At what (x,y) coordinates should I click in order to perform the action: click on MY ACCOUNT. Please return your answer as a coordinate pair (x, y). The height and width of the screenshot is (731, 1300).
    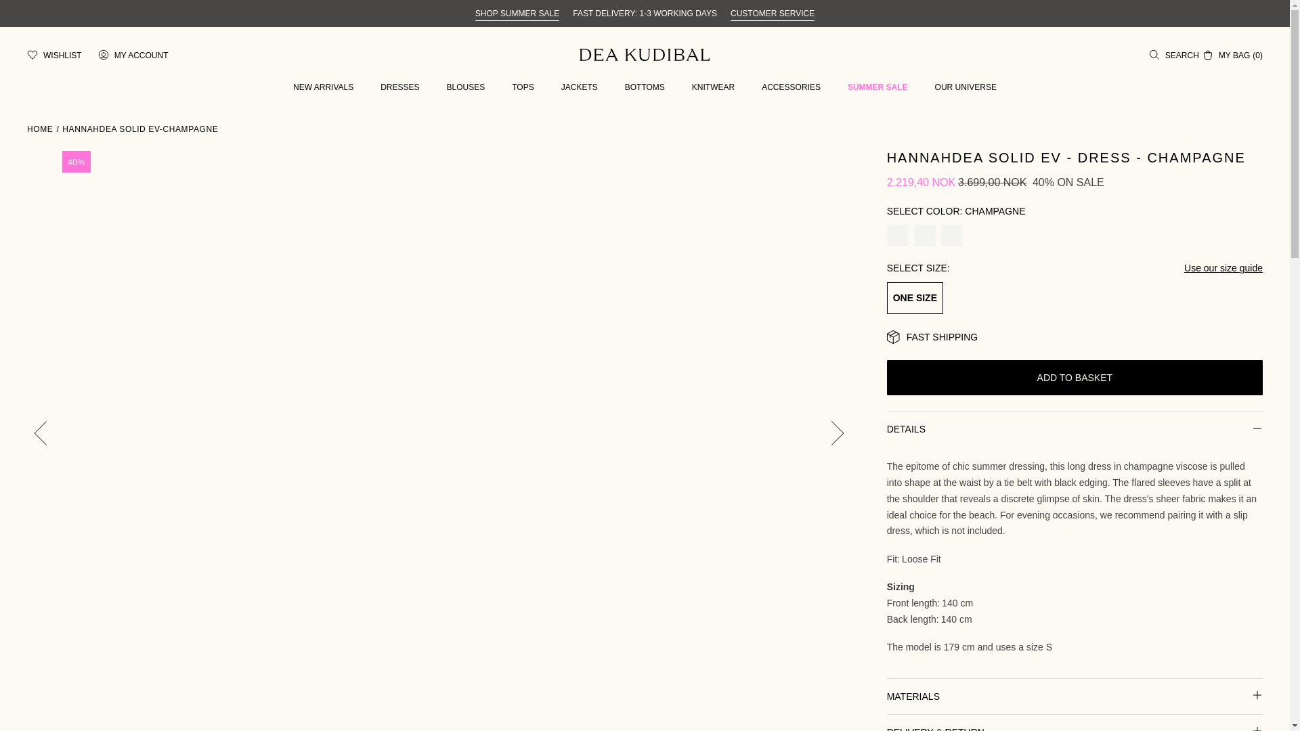
    Looking at the image, I should click on (133, 54).